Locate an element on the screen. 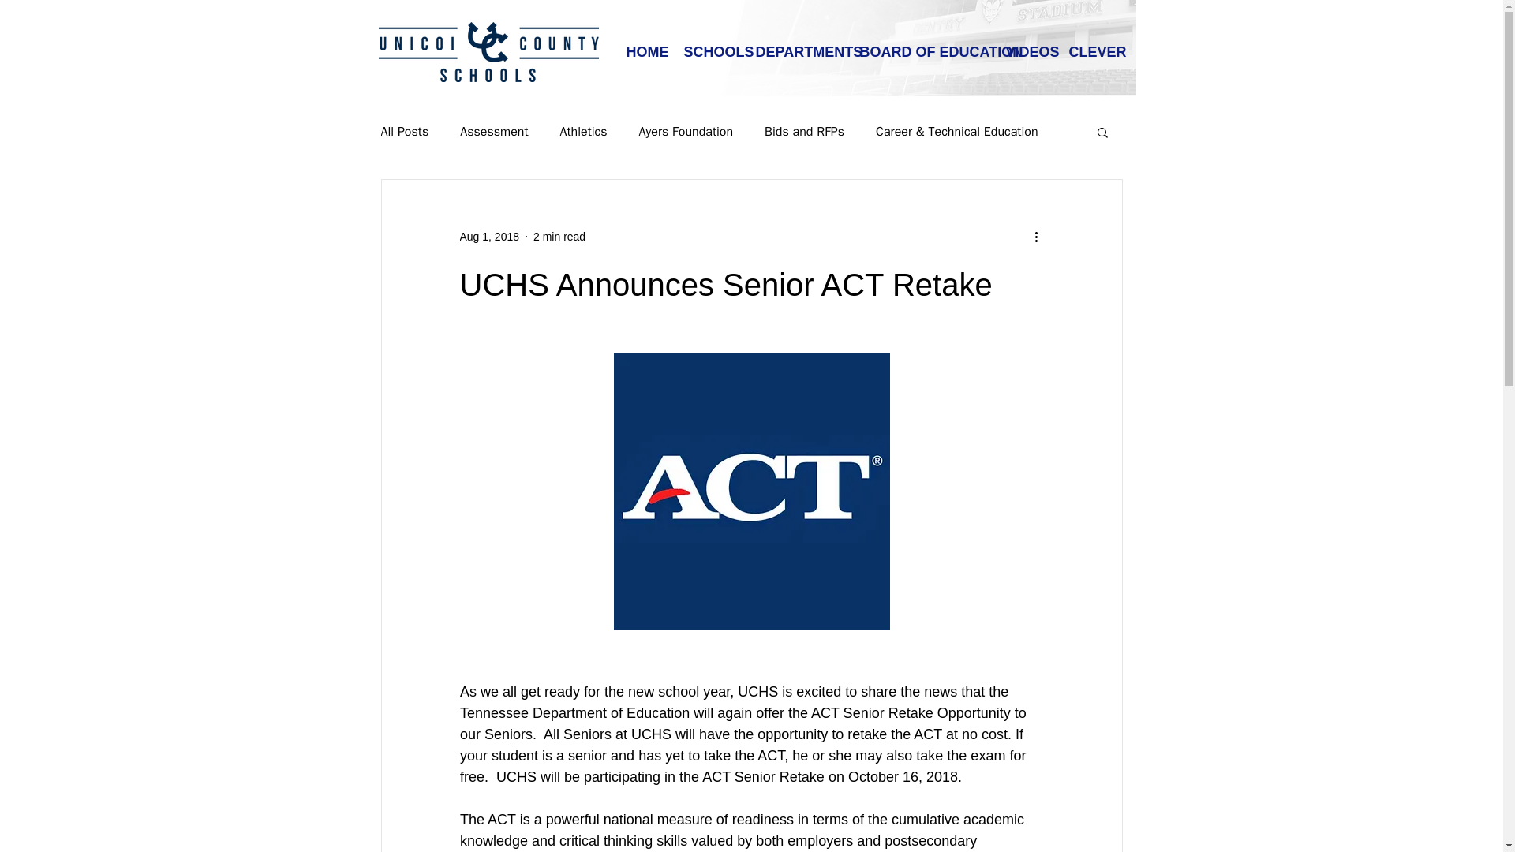 This screenshot has height=852, width=1515. 2 min read is located at coordinates (559, 236).